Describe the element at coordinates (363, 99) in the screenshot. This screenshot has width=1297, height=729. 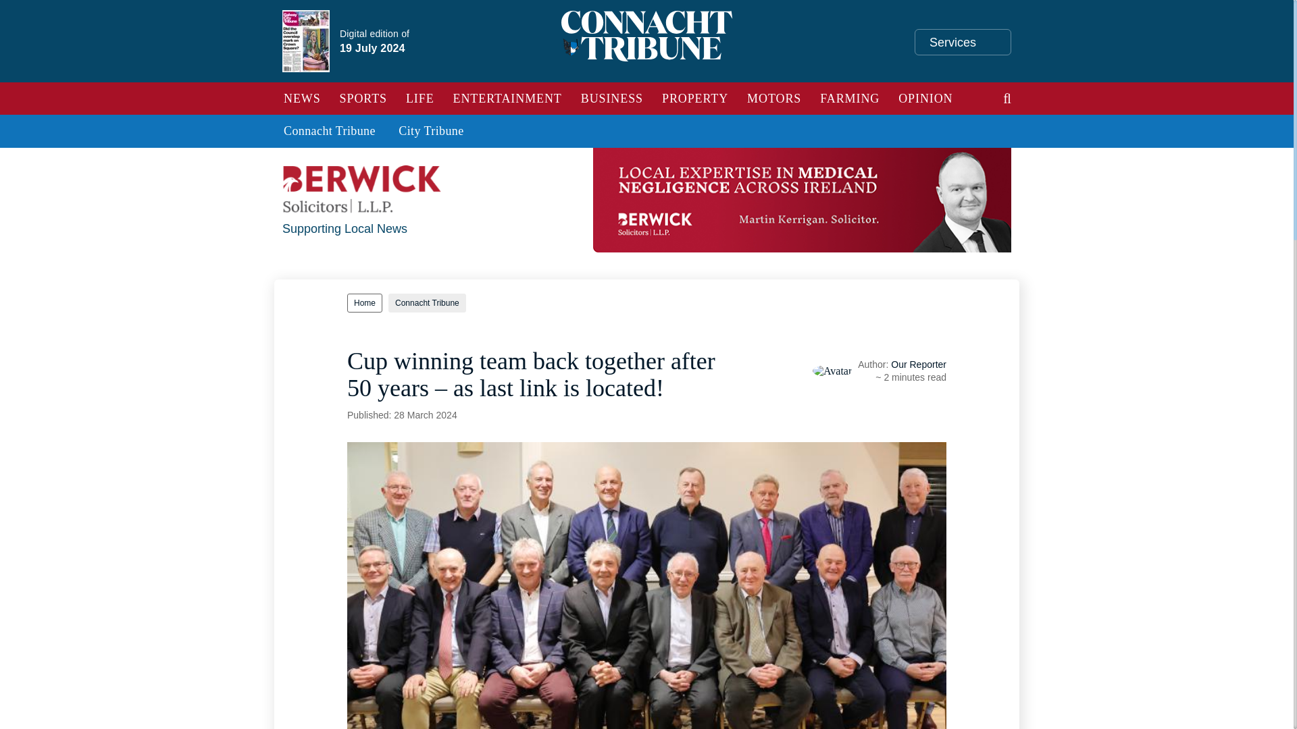
I see `BUSINESS` at that location.